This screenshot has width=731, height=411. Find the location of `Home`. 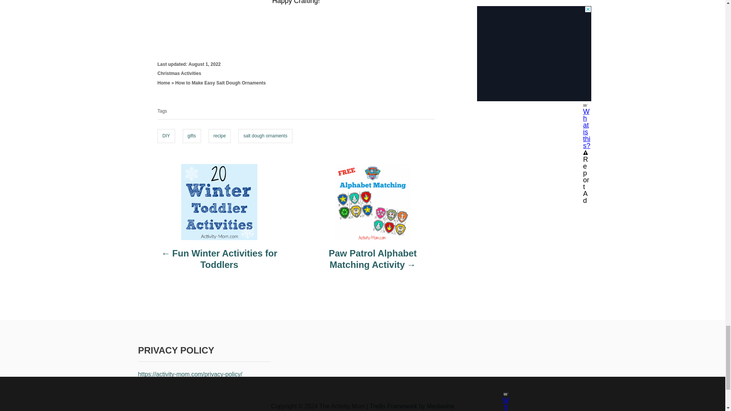

Home is located at coordinates (164, 83).